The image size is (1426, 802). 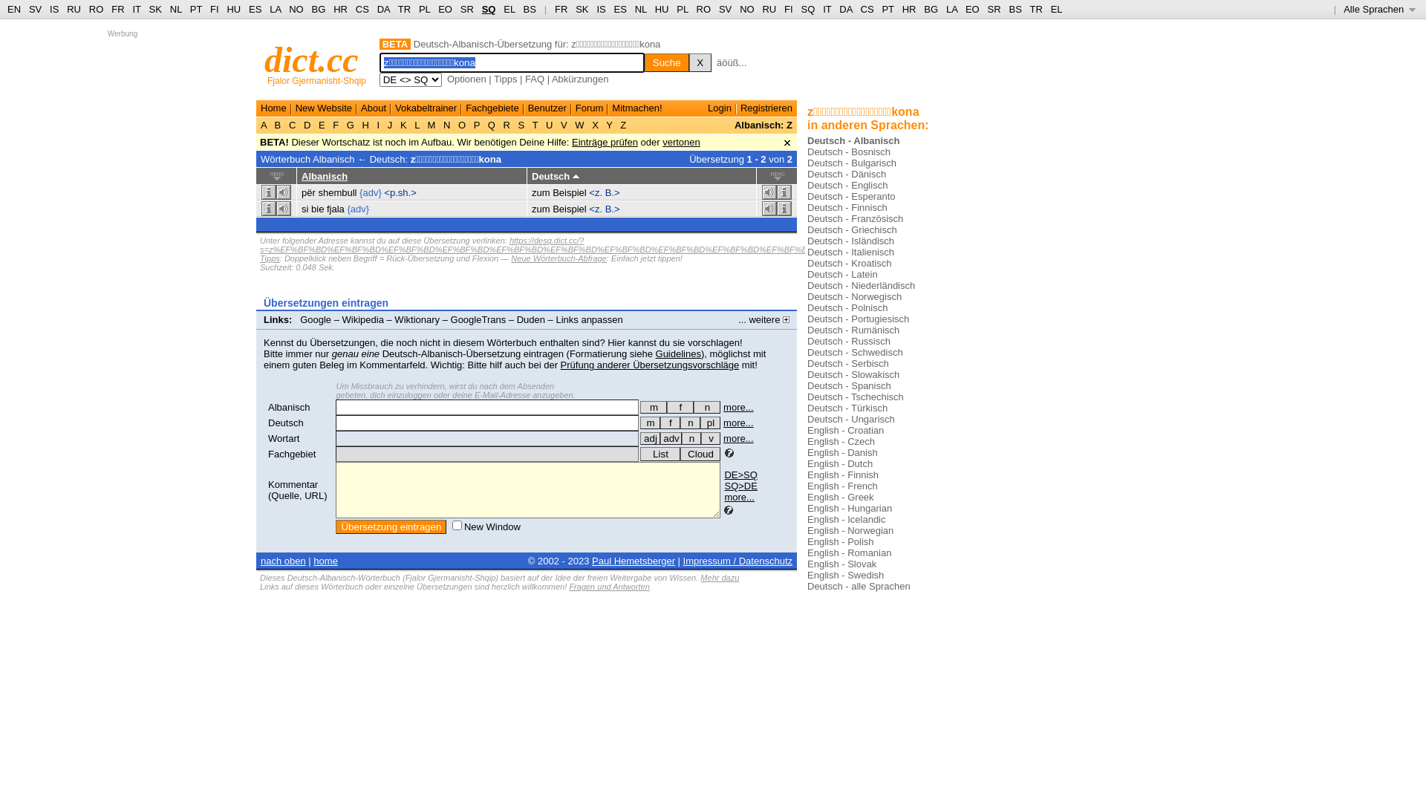 What do you see at coordinates (340, 9) in the screenshot?
I see `HR` at bounding box center [340, 9].